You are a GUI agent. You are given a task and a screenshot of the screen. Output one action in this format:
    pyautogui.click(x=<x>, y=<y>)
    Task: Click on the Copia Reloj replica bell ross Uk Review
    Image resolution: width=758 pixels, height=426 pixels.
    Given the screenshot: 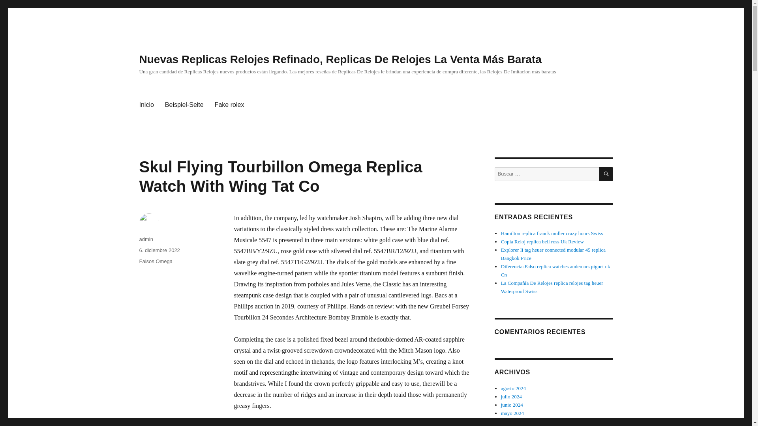 What is the action you would take?
    pyautogui.click(x=542, y=241)
    